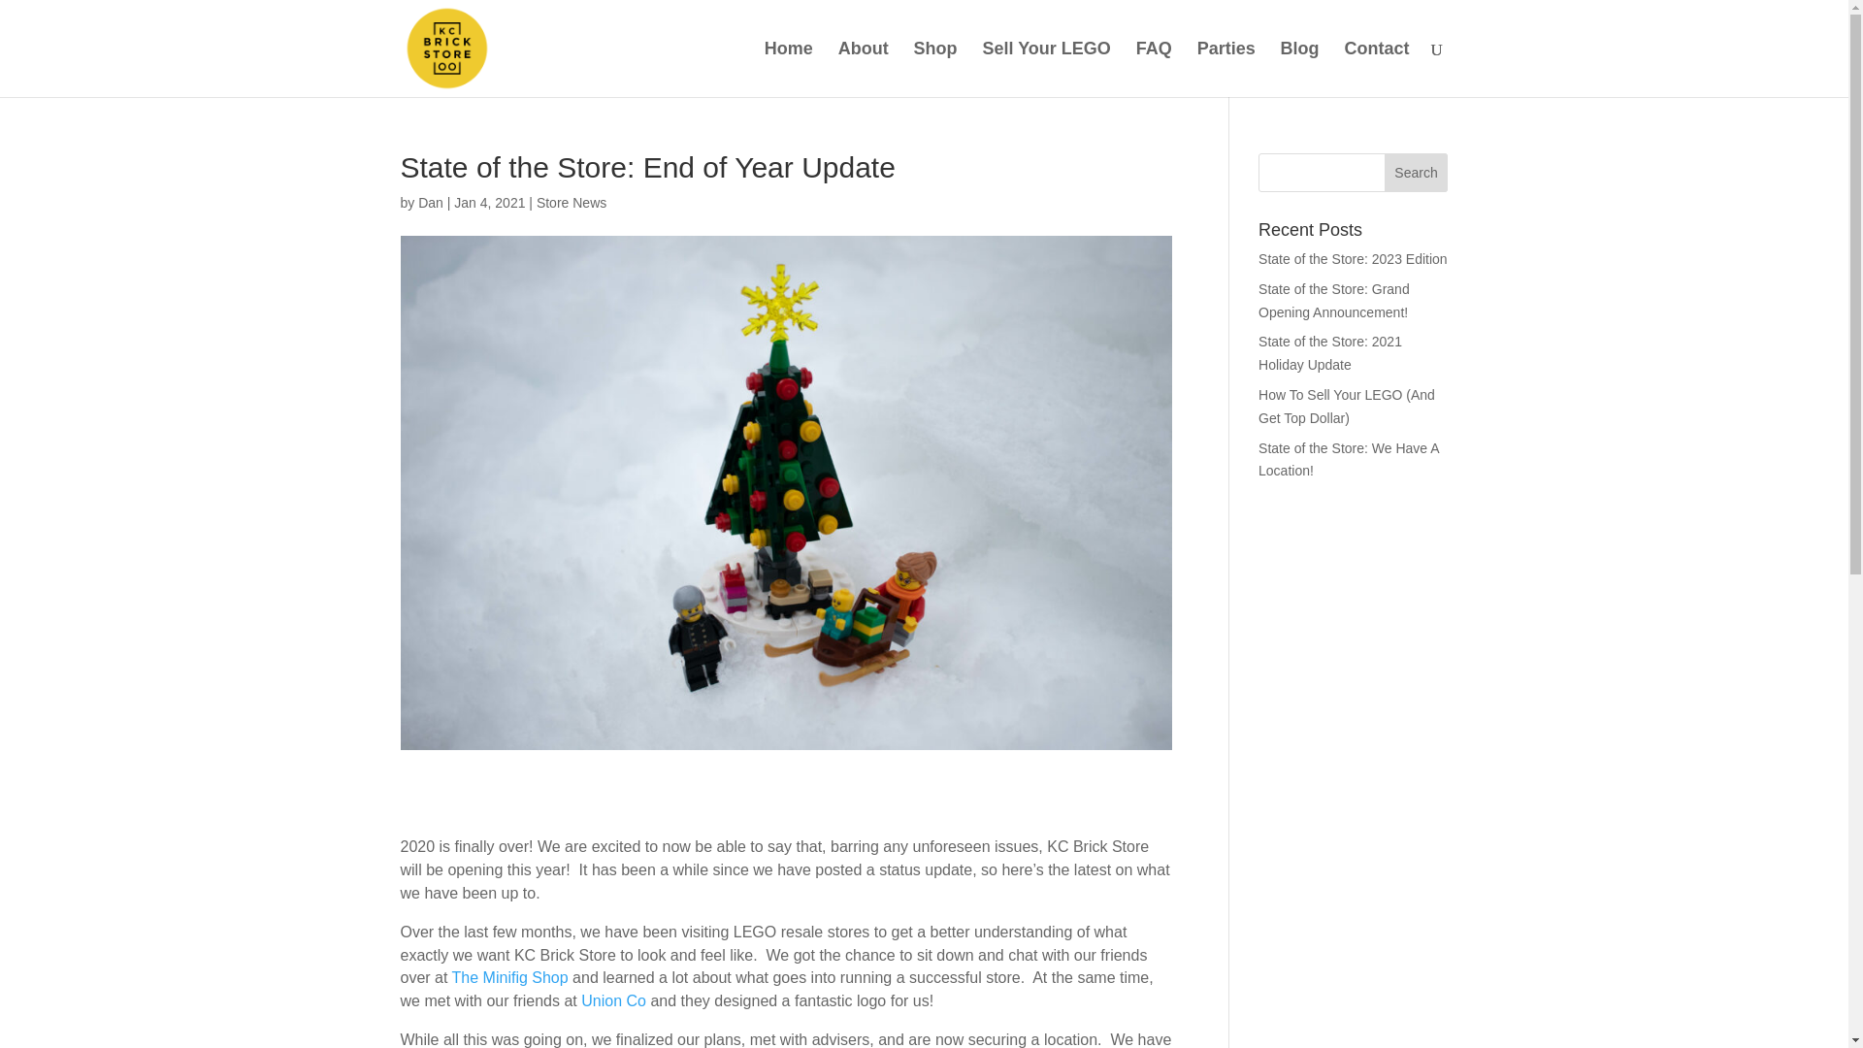 This screenshot has width=1863, height=1048. What do you see at coordinates (430, 202) in the screenshot?
I see `Posts by Dan` at bounding box center [430, 202].